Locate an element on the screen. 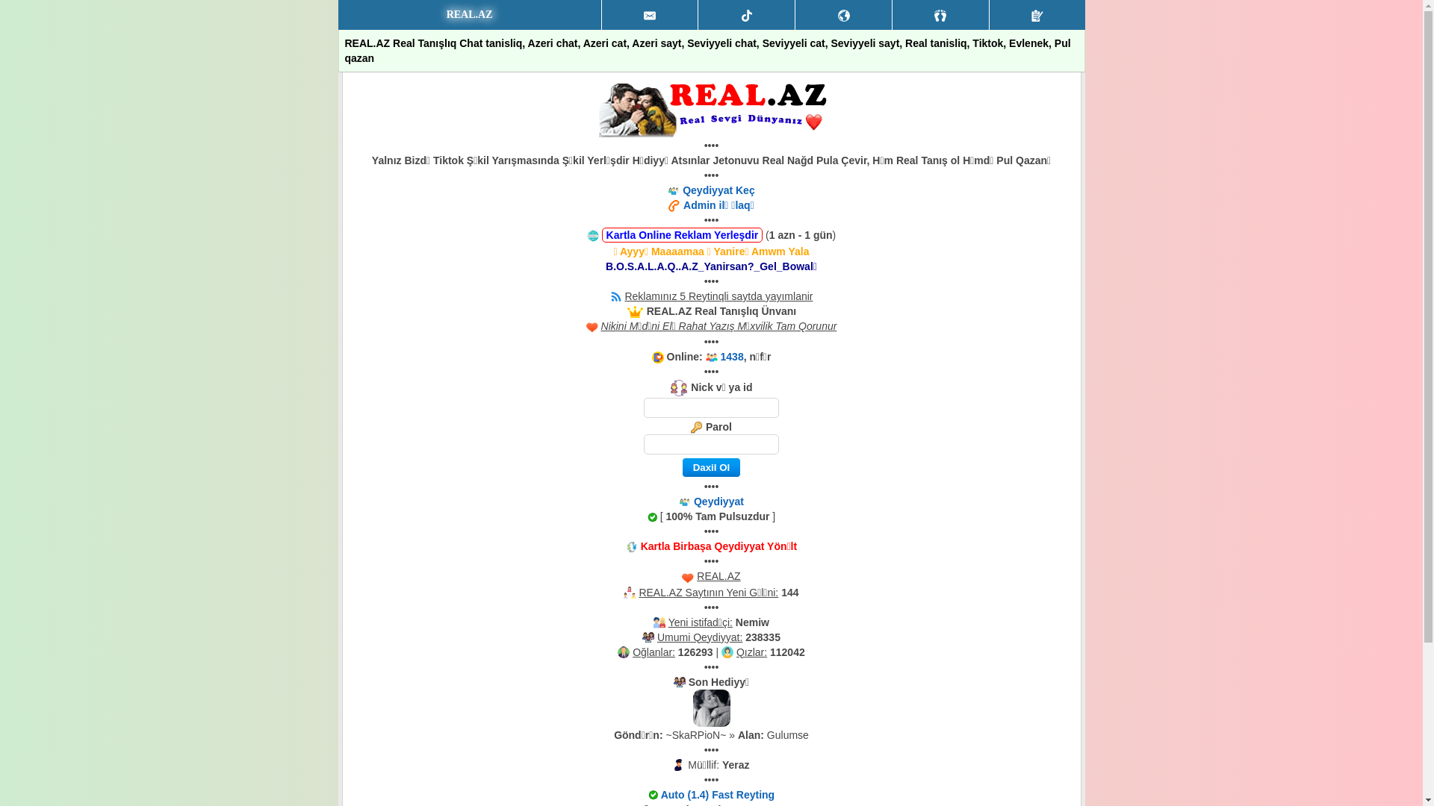 The image size is (1434, 806). Tiktok is located at coordinates (747, 15).